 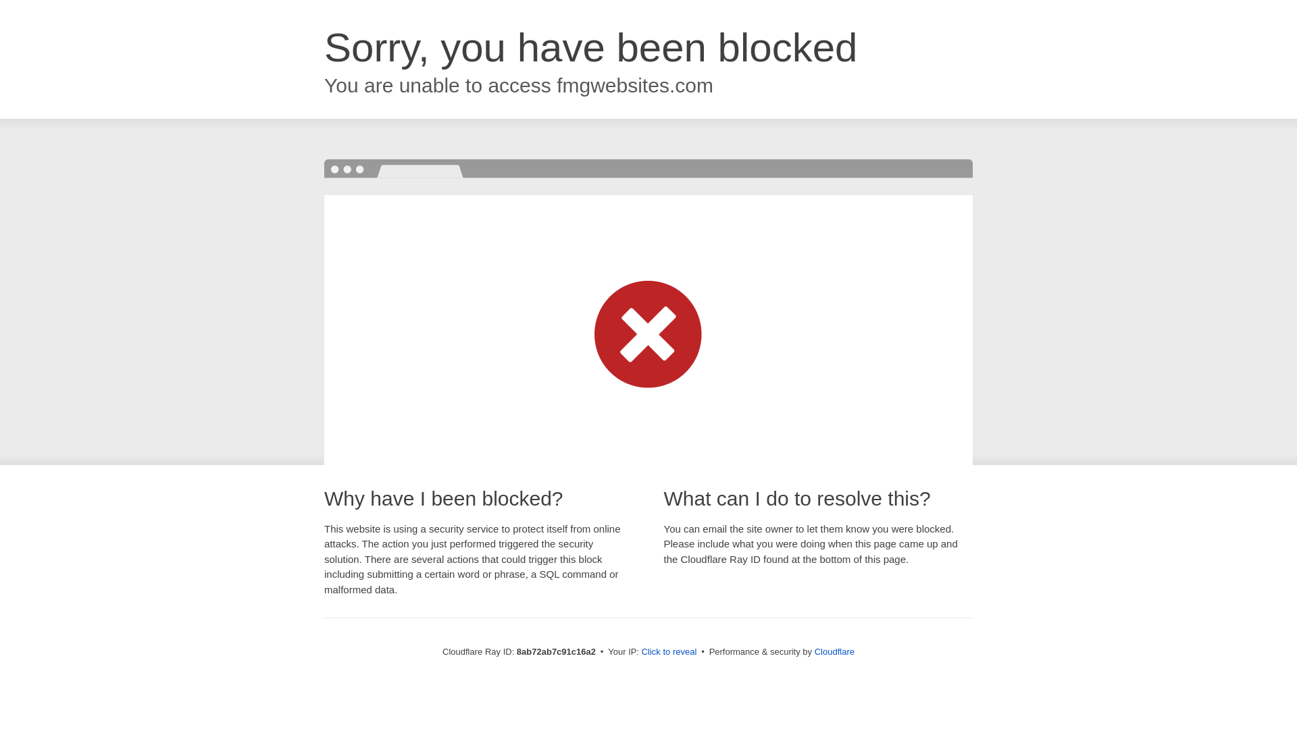 What do you see at coordinates (669, 652) in the screenshot?
I see `Click to reveal` at bounding box center [669, 652].